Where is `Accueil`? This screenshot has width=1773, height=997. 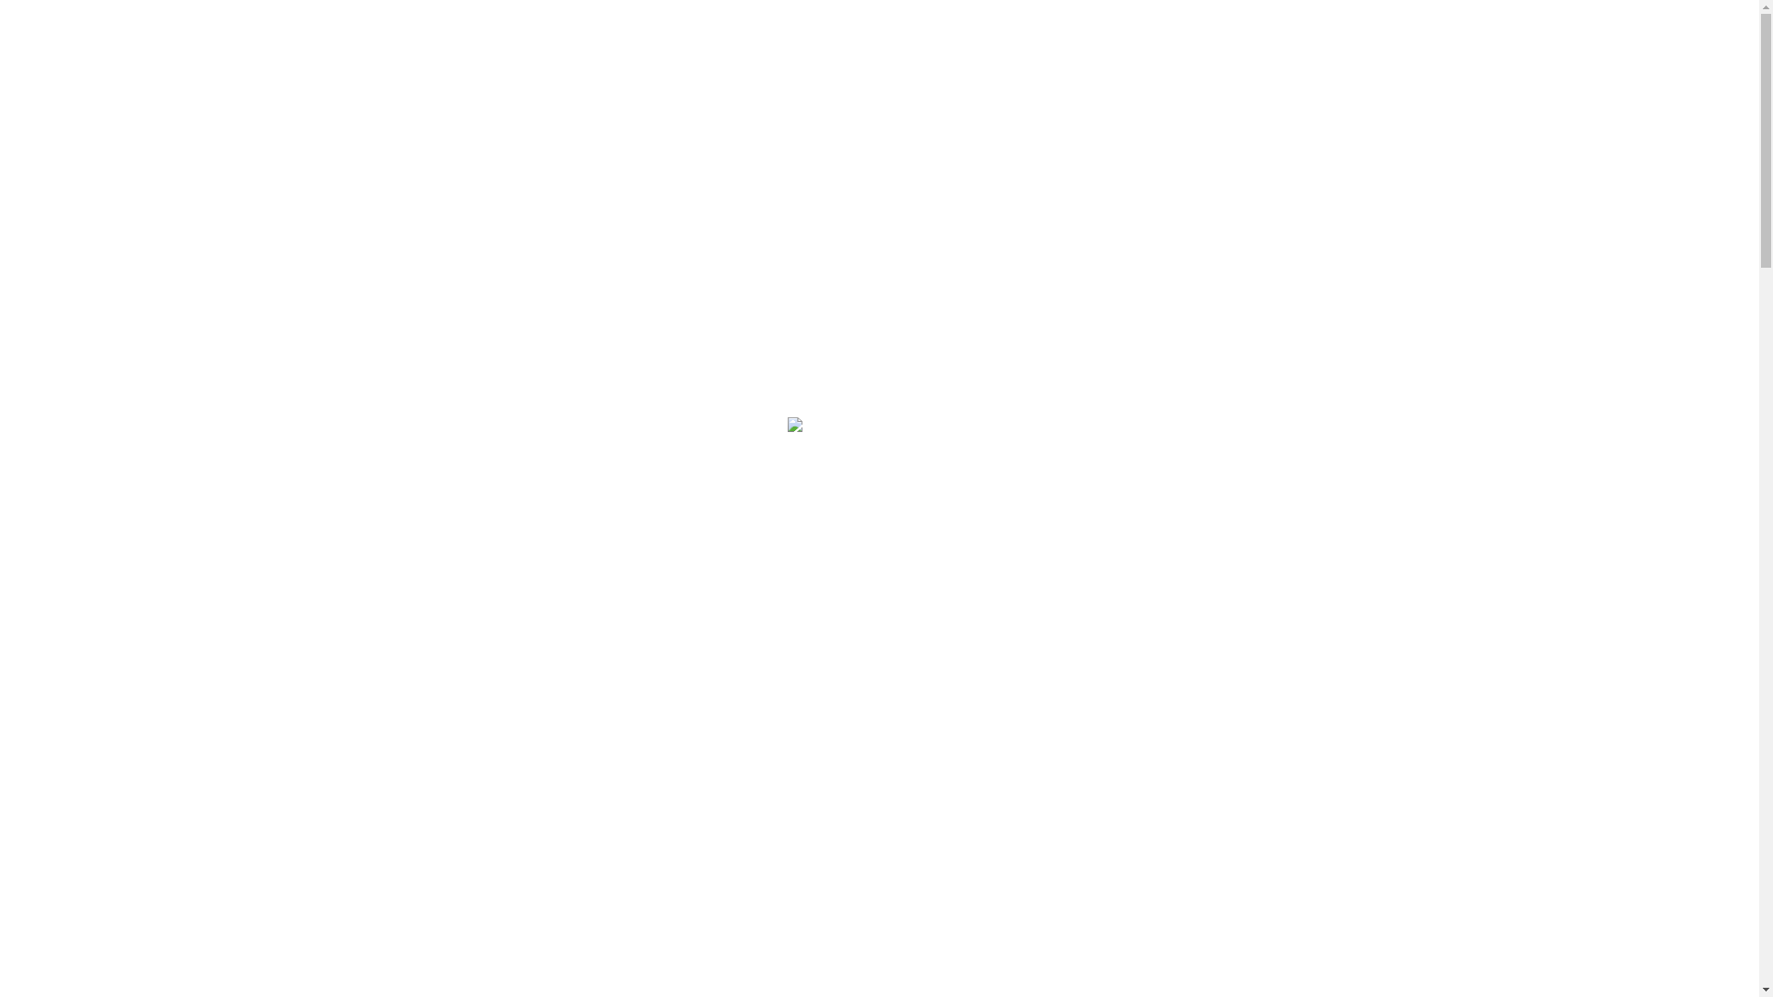 Accueil is located at coordinates (759, 51).